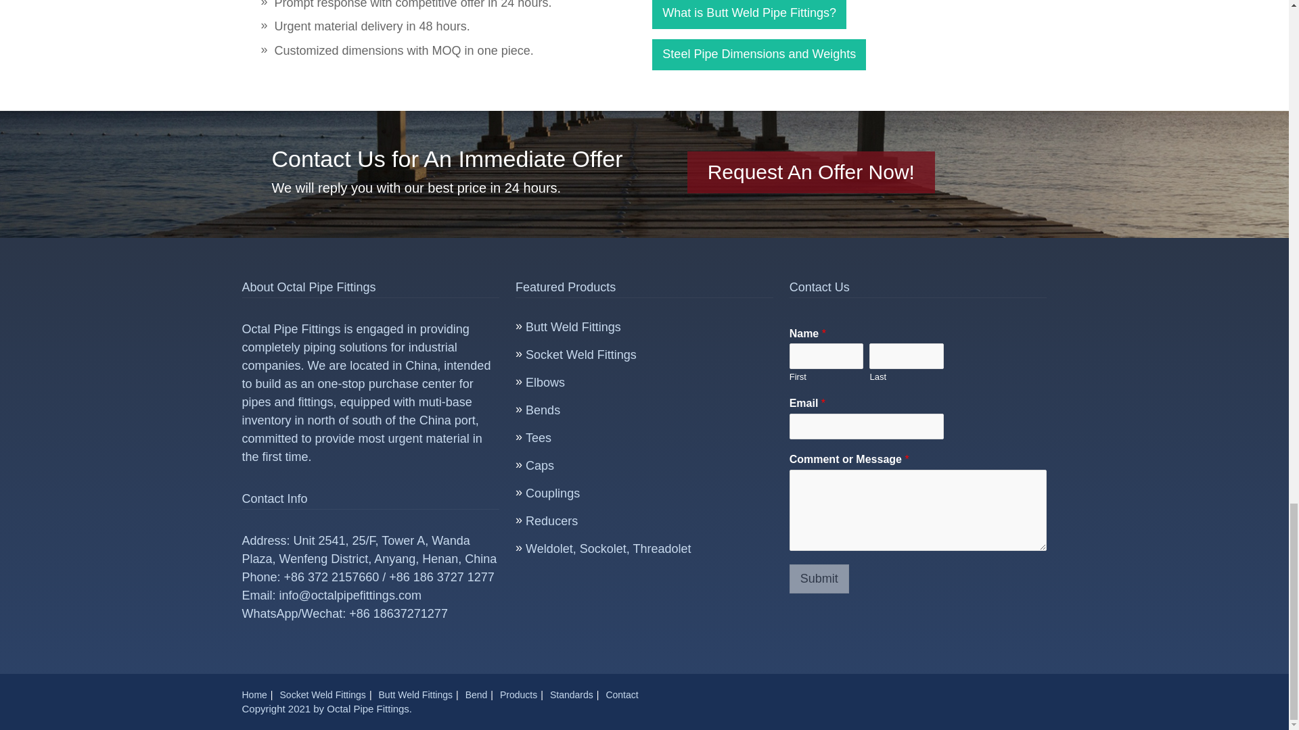 This screenshot has width=1299, height=730. I want to click on What is Butt Weld Pipe Fittings?, so click(749, 15).